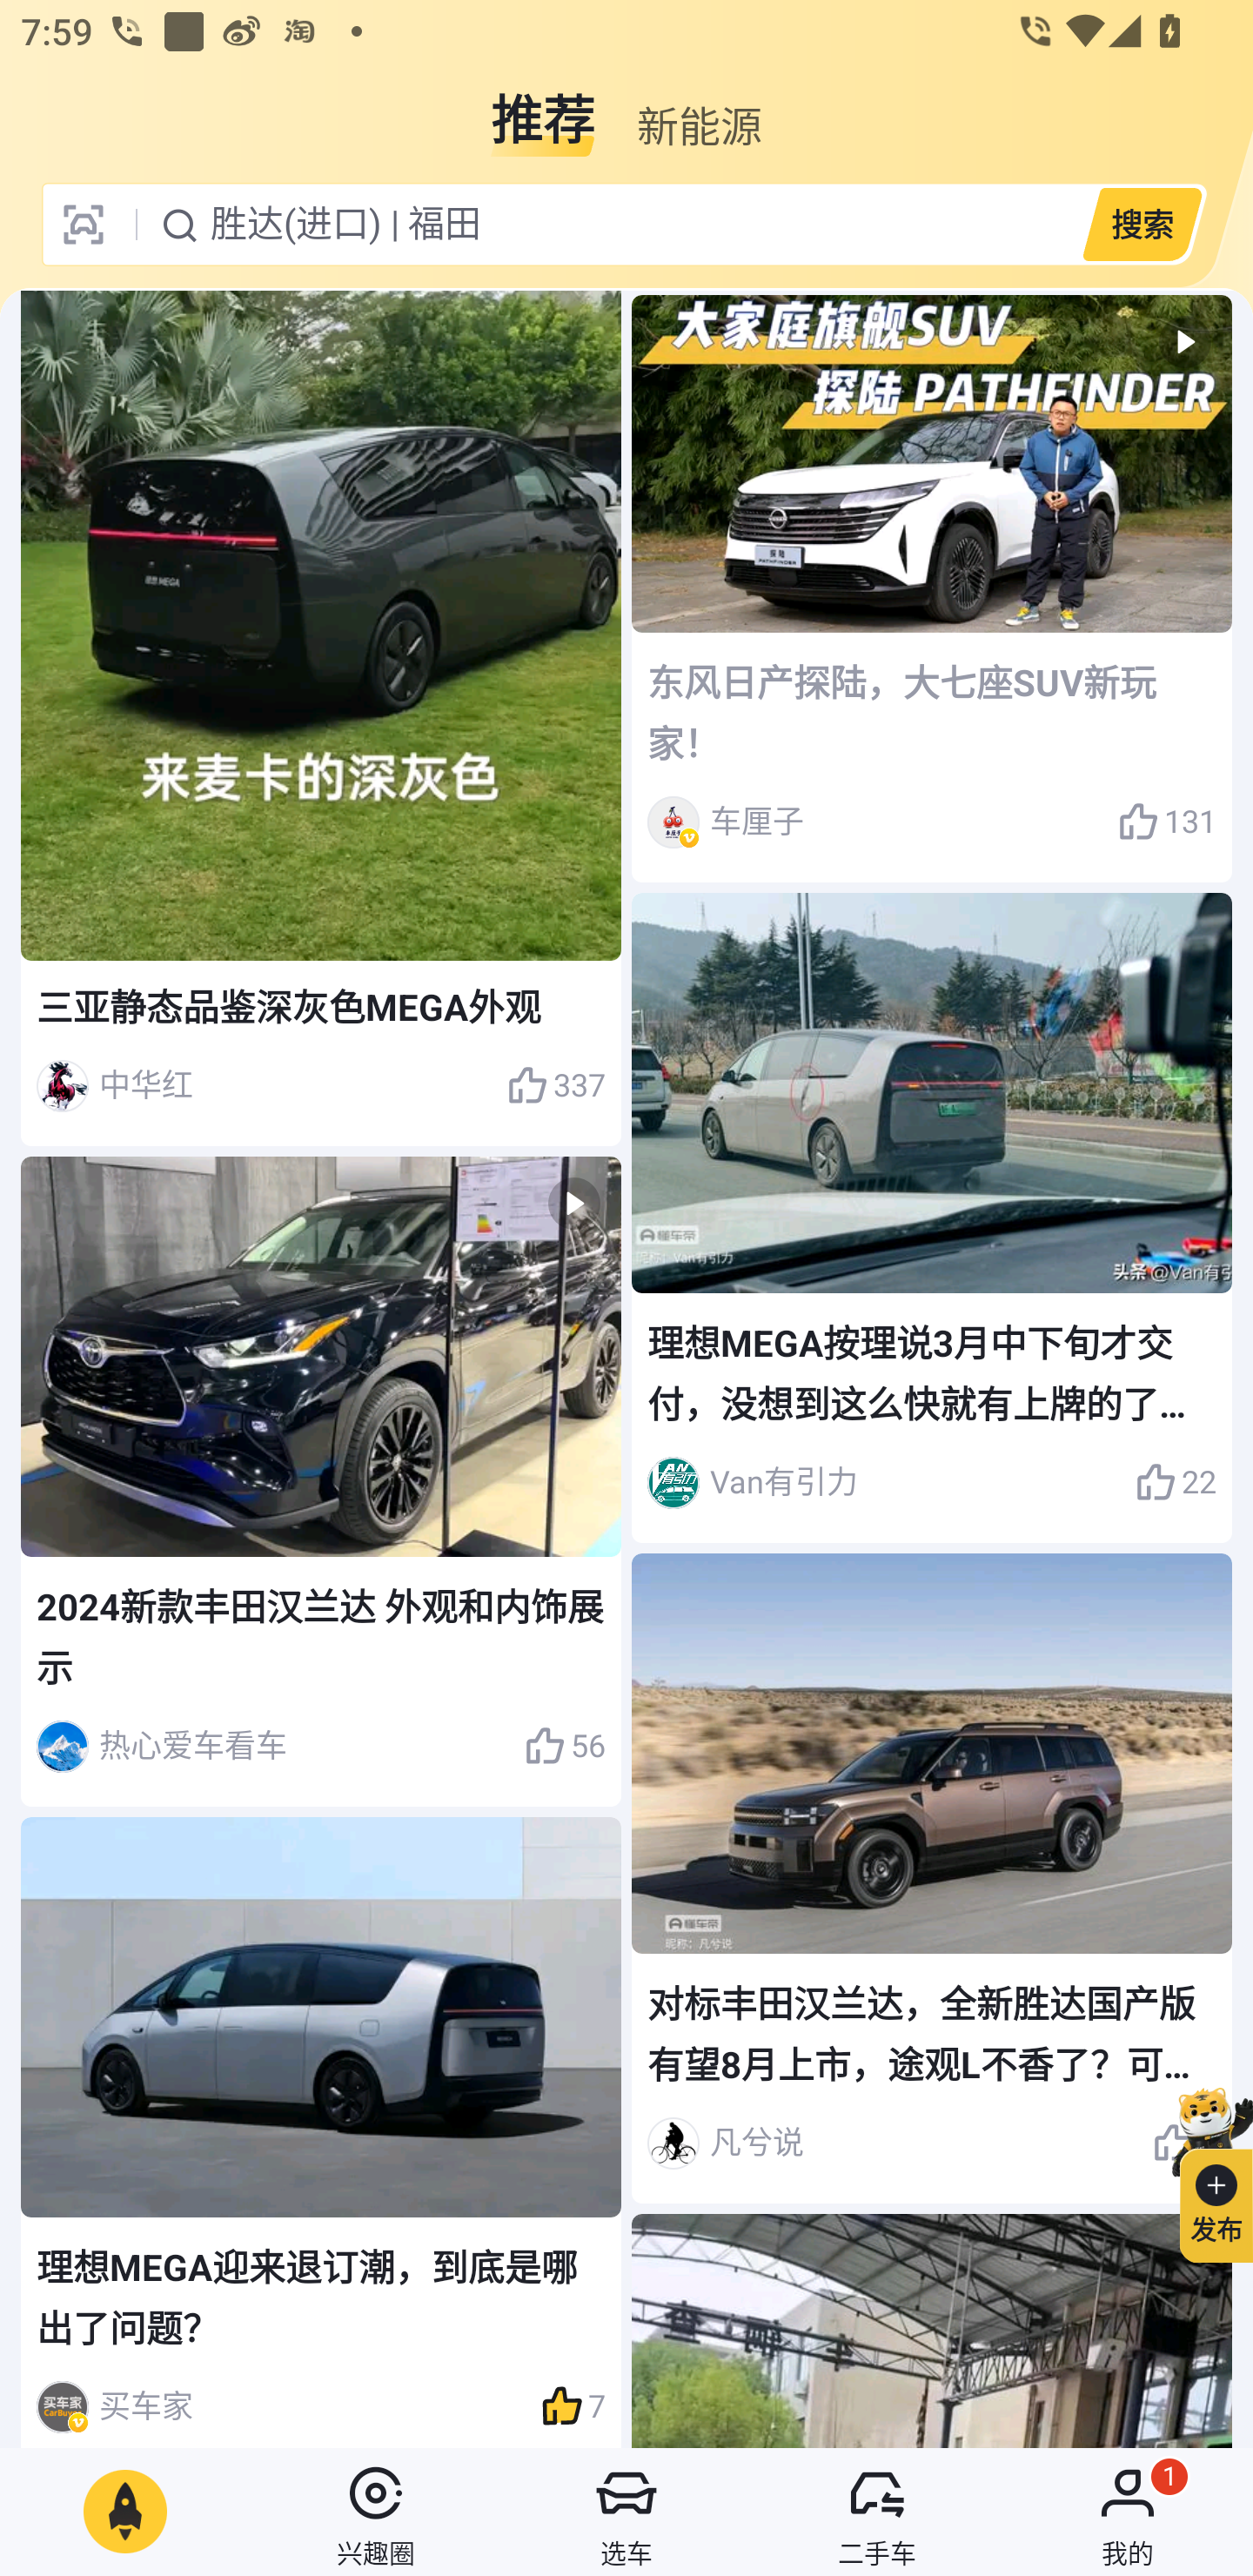  What do you see at coordinates (626, 2512) in the screenshot?
I see ` 选车` at bounding box center [626, 2512].